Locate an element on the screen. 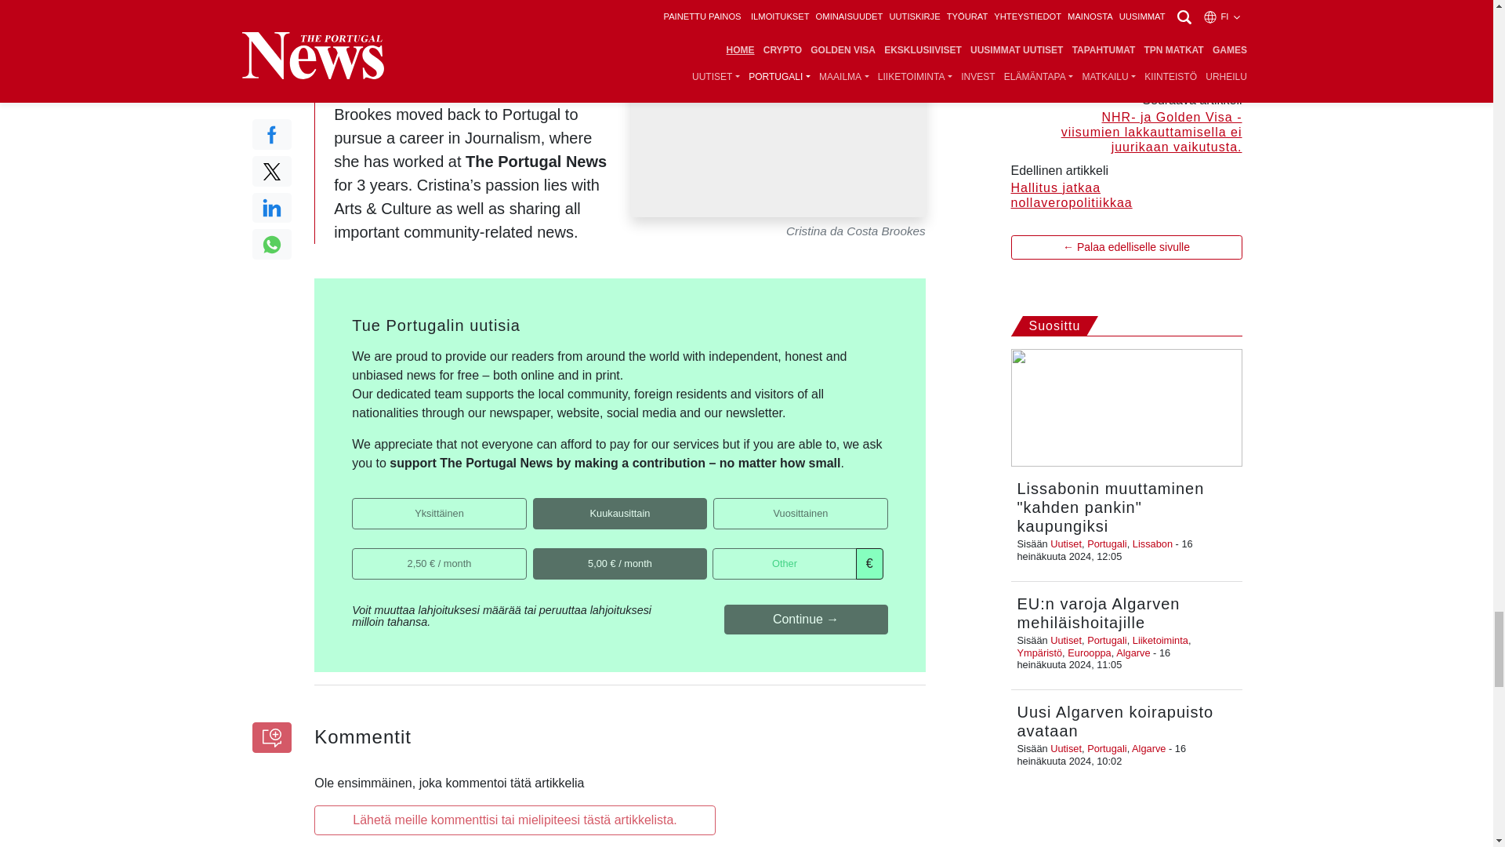  5 is located at coordinates (538, 552).